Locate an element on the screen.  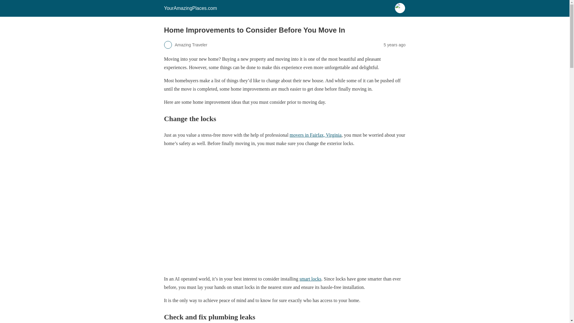
smart locks is located at coordinates (310, 279).